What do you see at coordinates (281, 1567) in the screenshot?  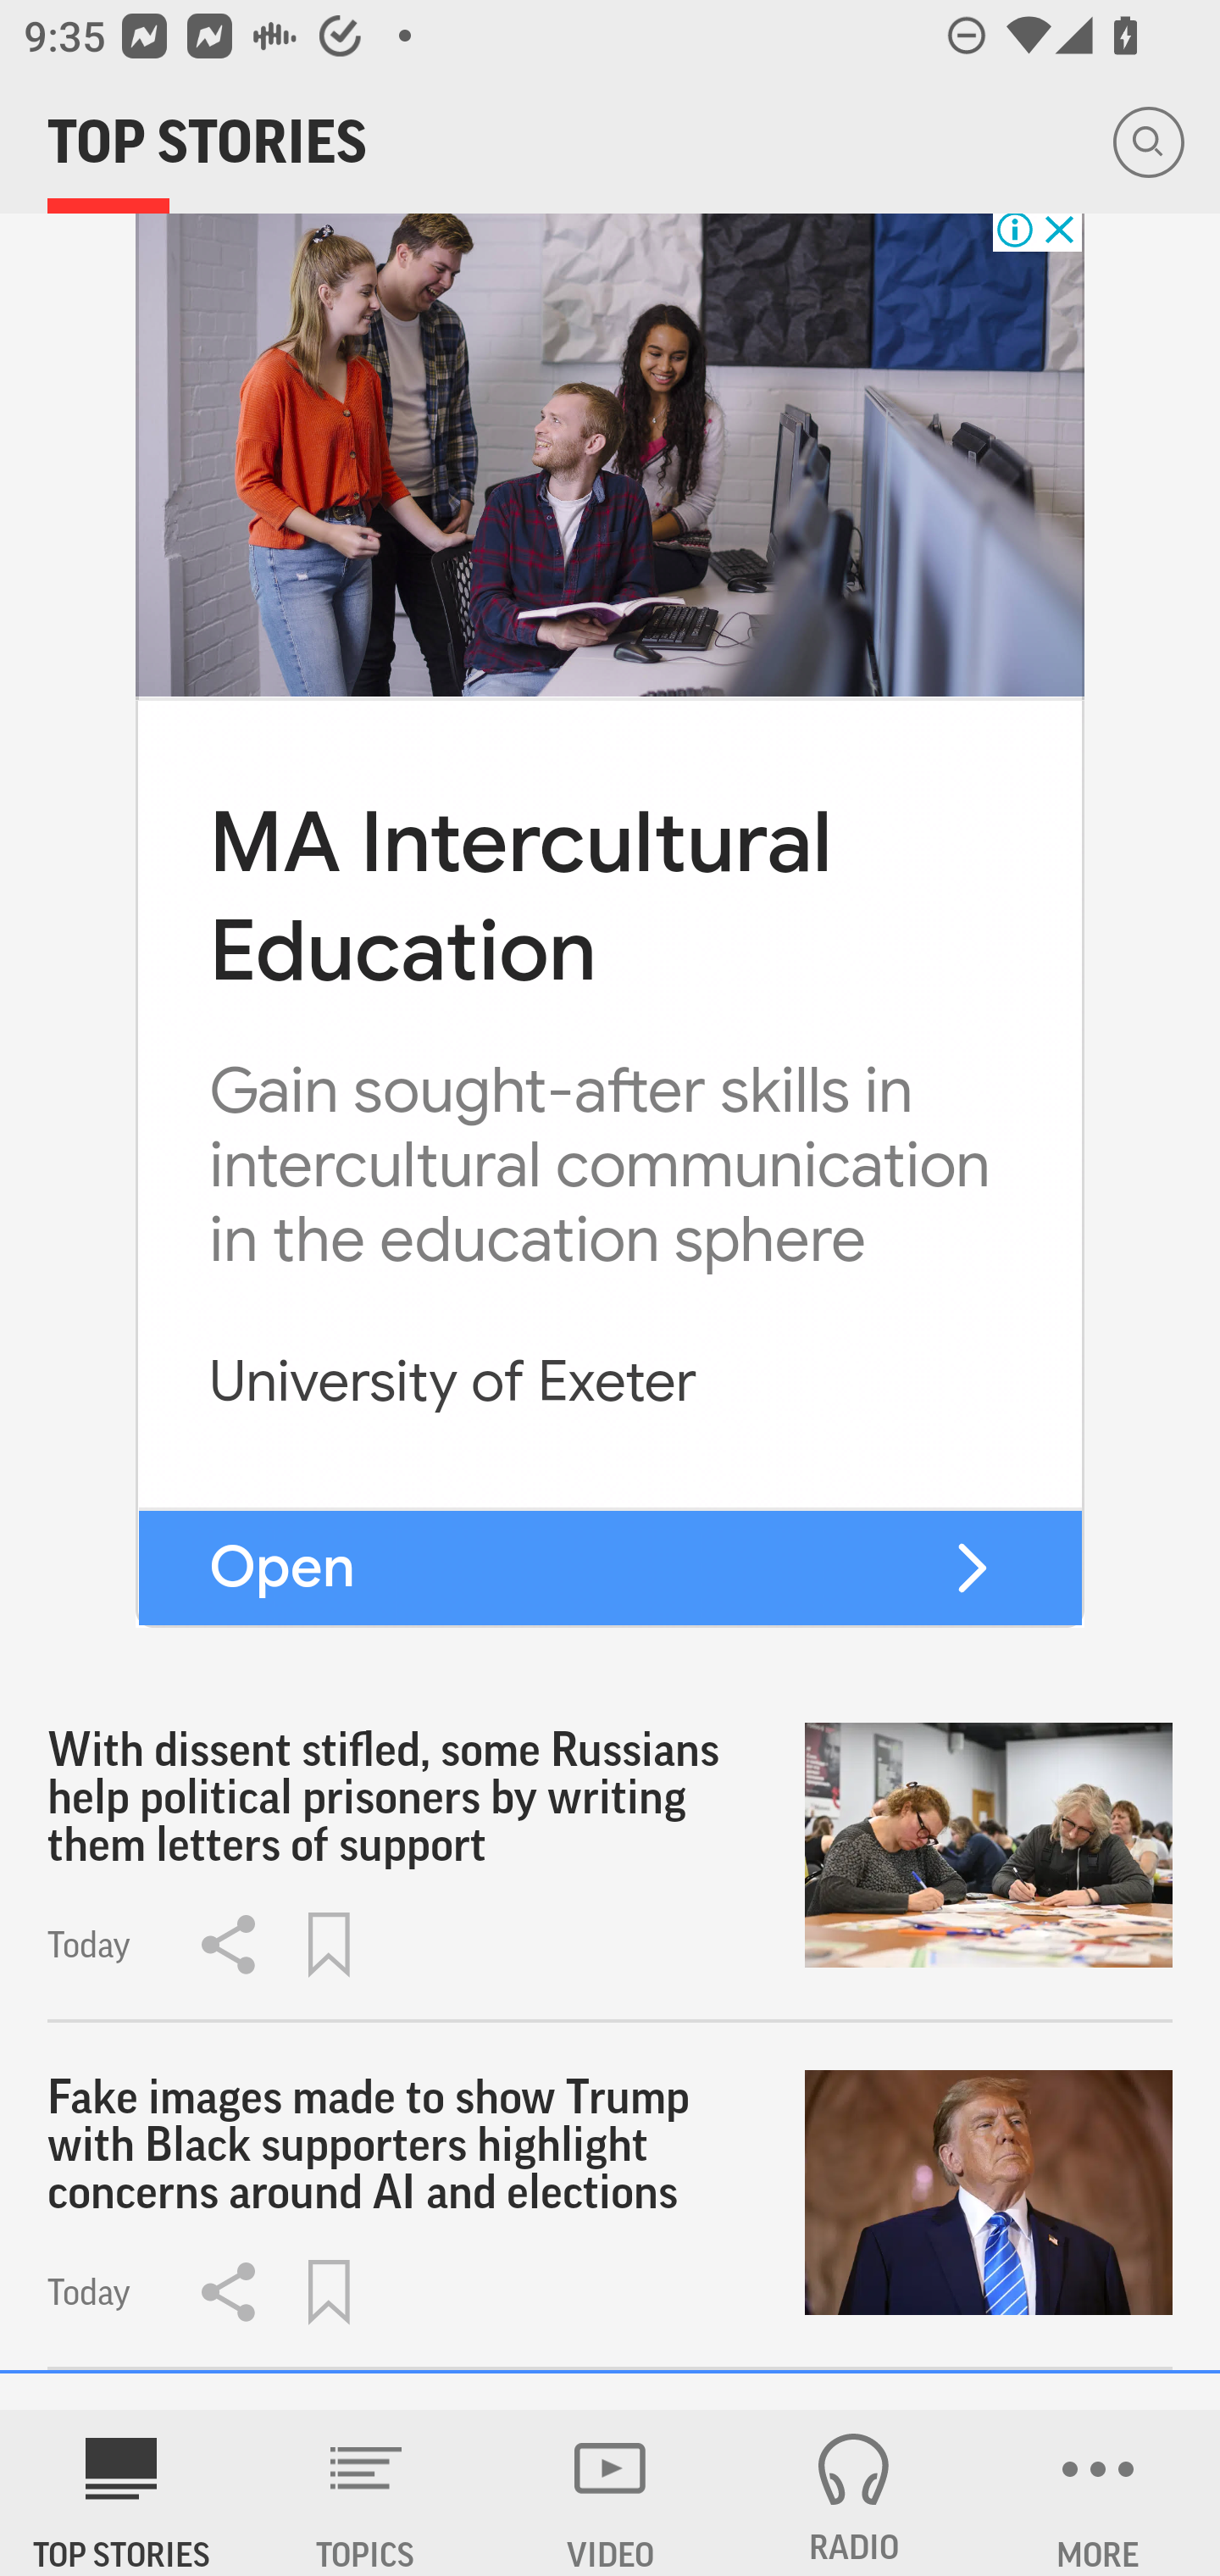 I see `Open` at bounding box center [281, 1567].